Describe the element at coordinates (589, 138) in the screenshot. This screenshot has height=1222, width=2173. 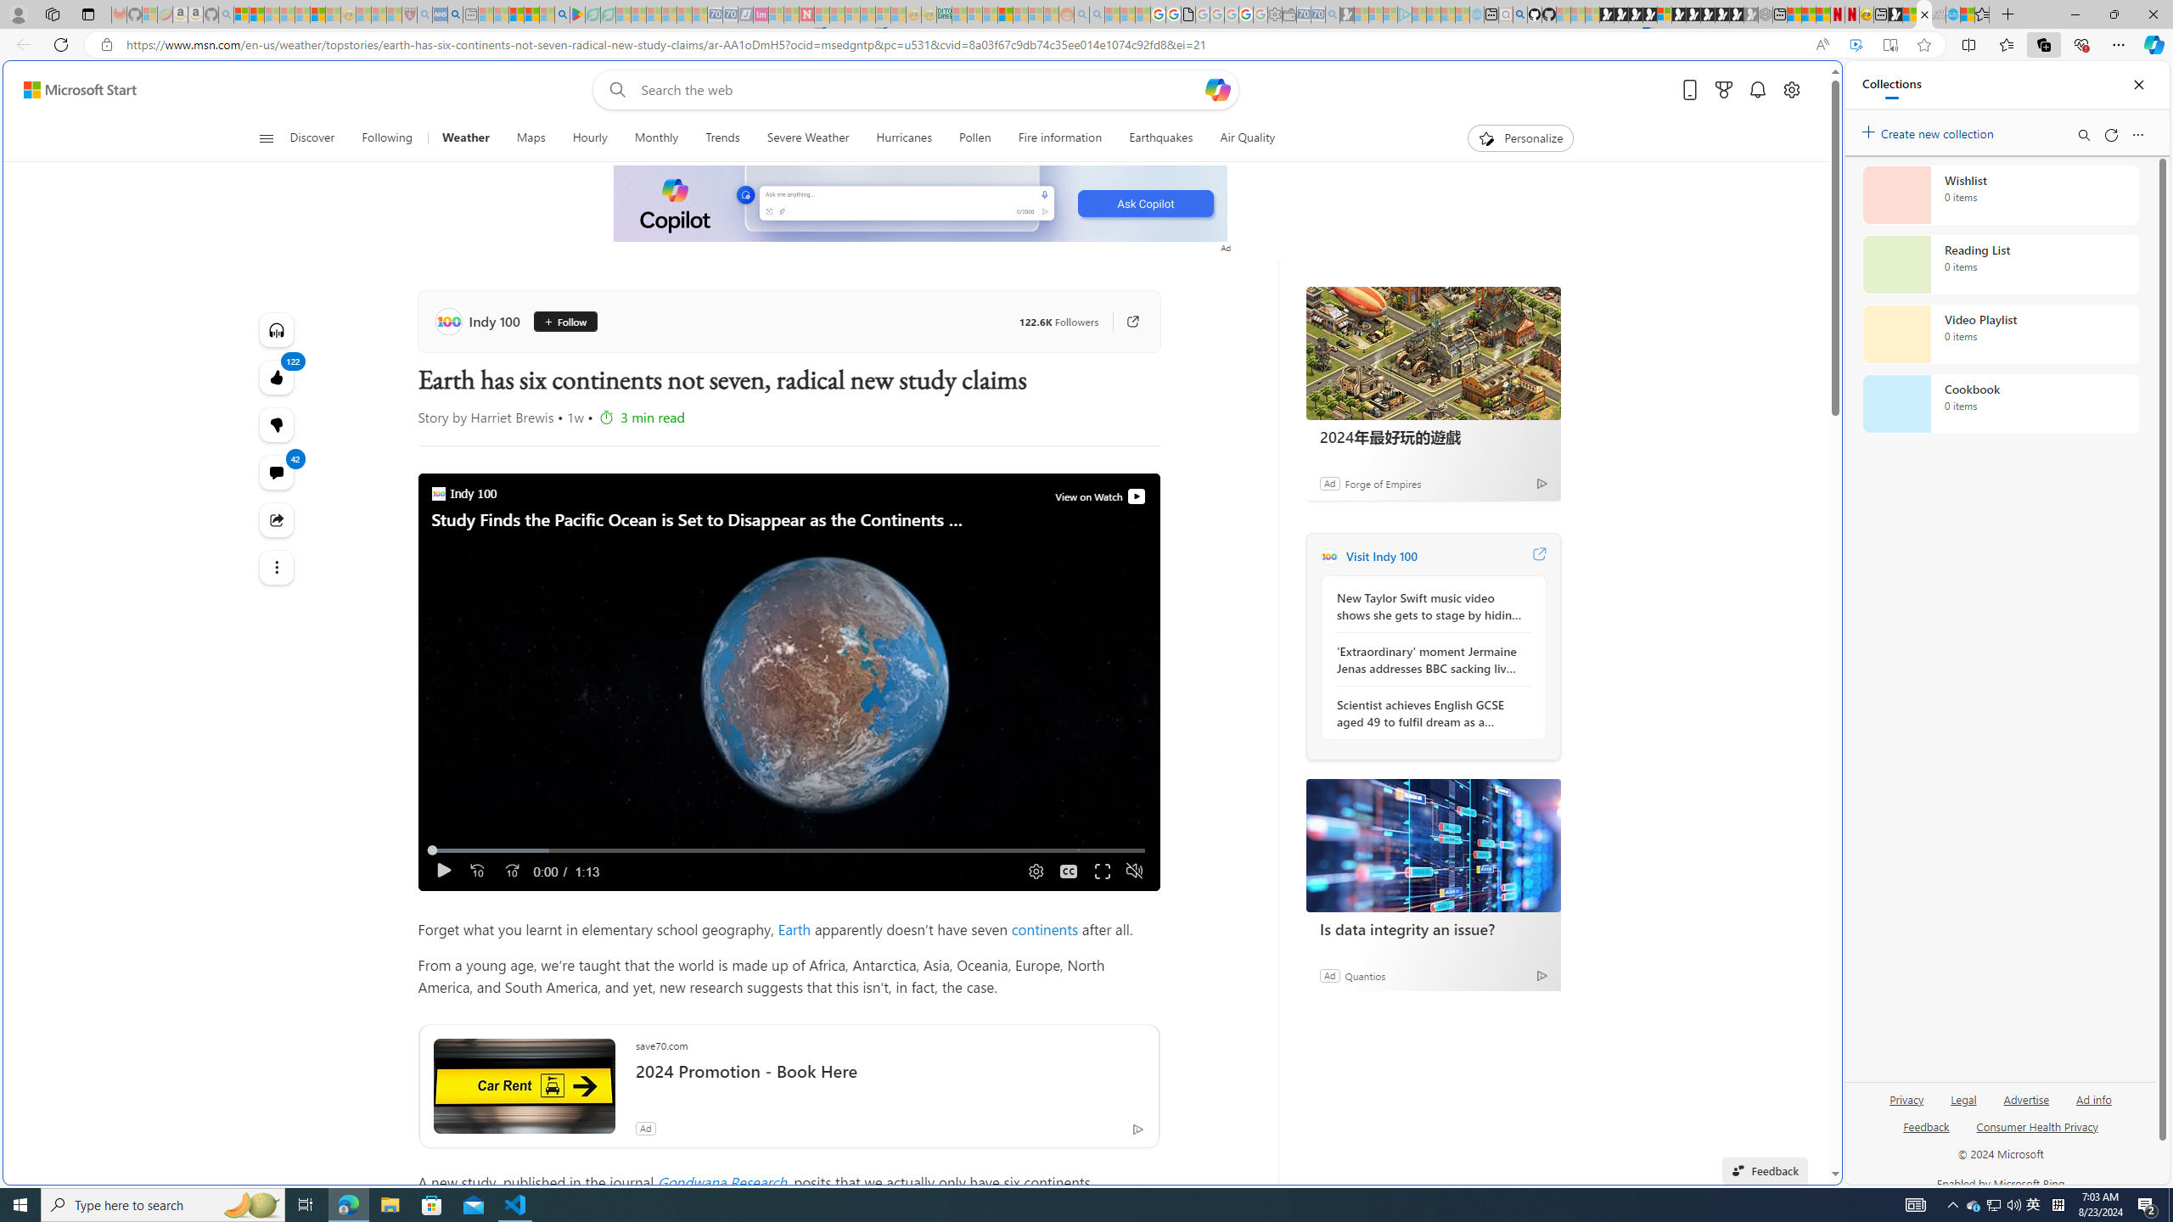
I see `Hourly` at that location.